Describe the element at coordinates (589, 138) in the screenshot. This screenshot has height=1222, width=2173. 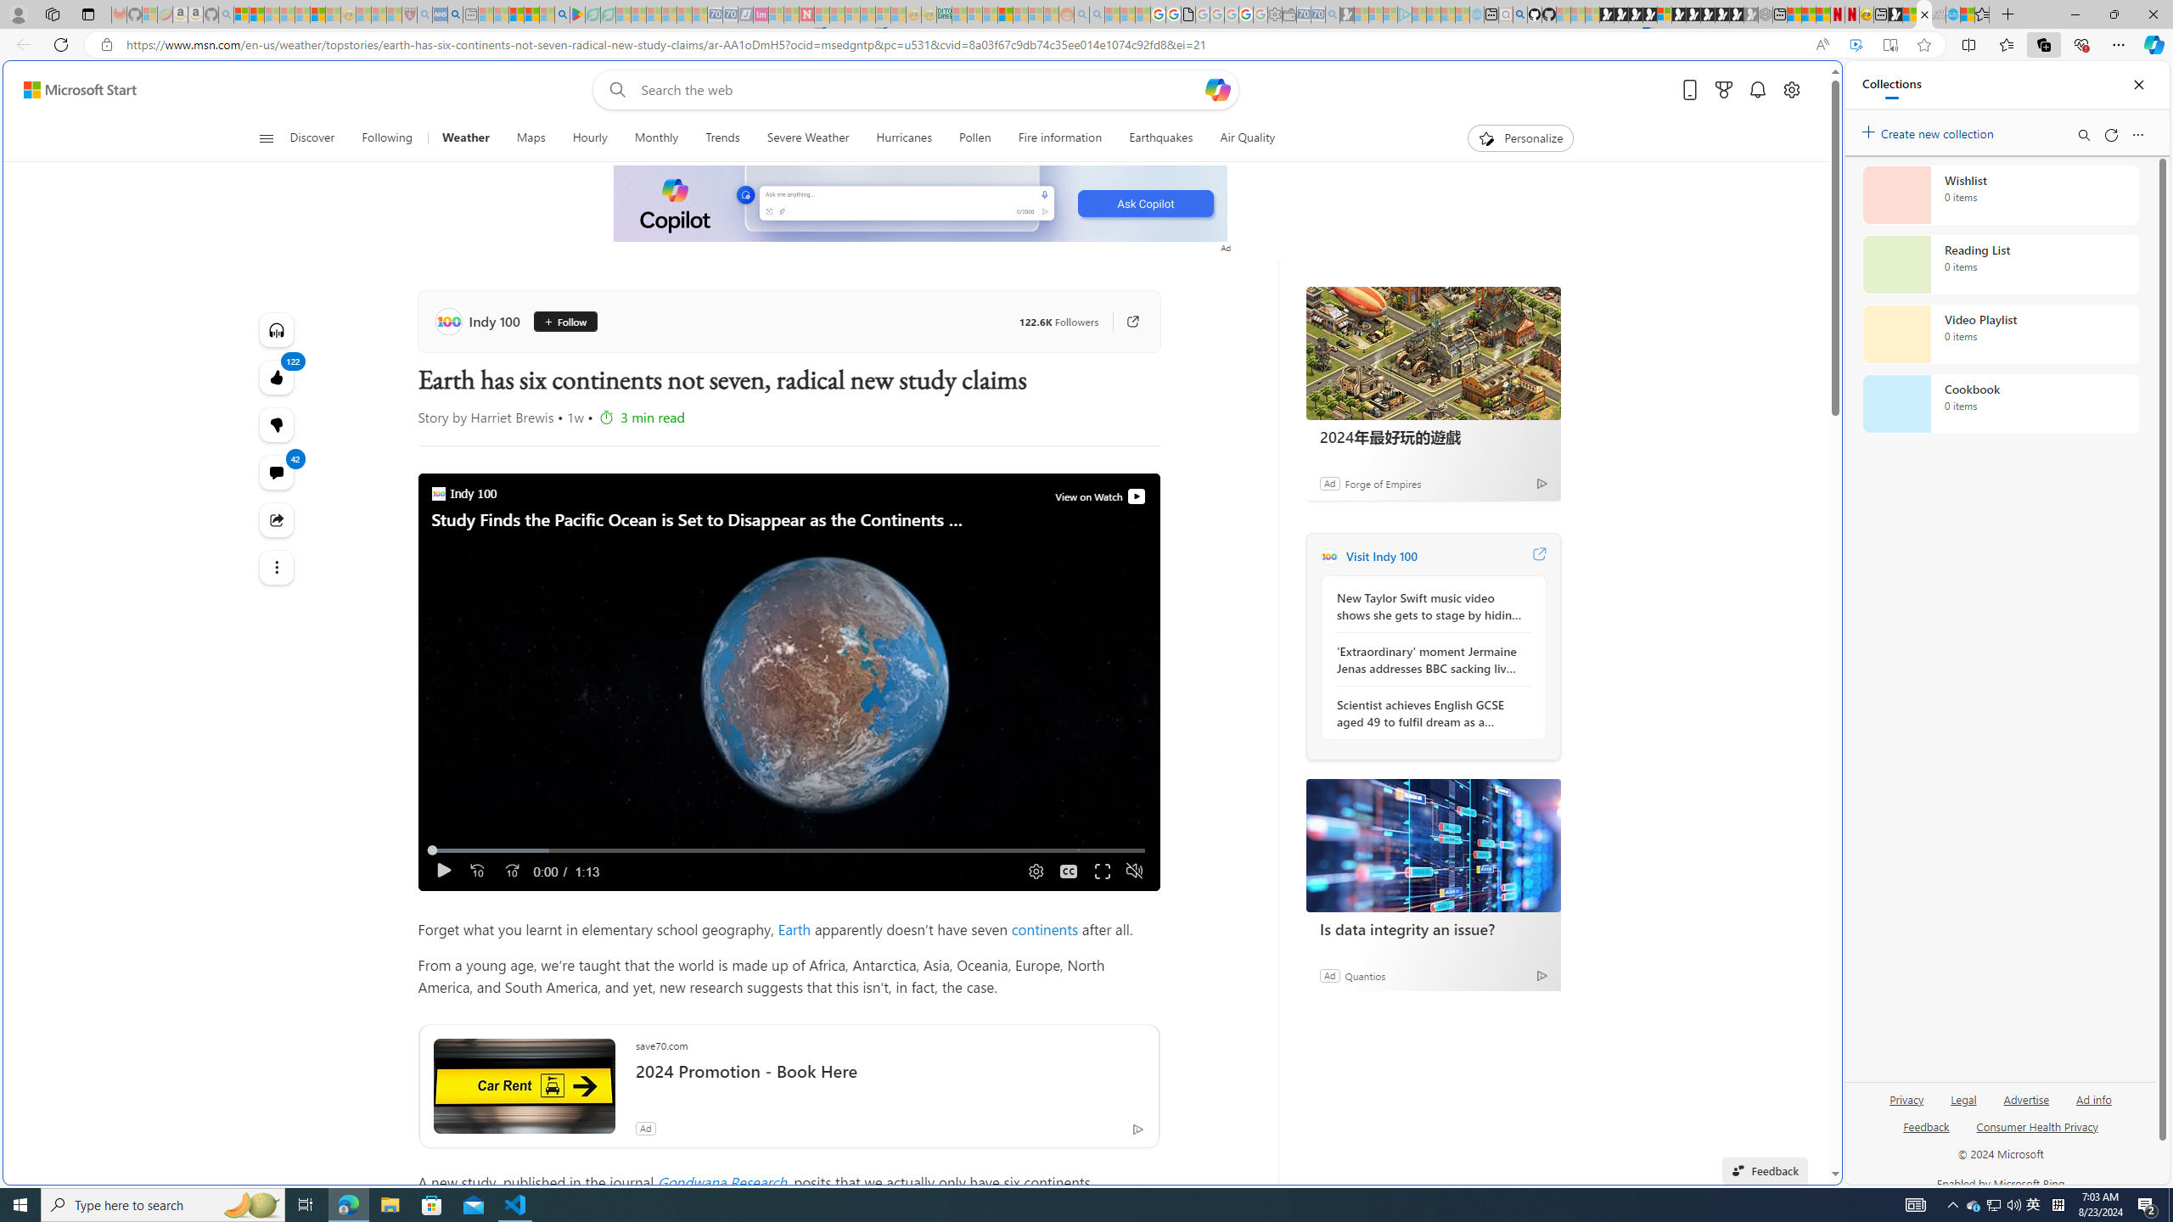
I see `Hourly` at that location.